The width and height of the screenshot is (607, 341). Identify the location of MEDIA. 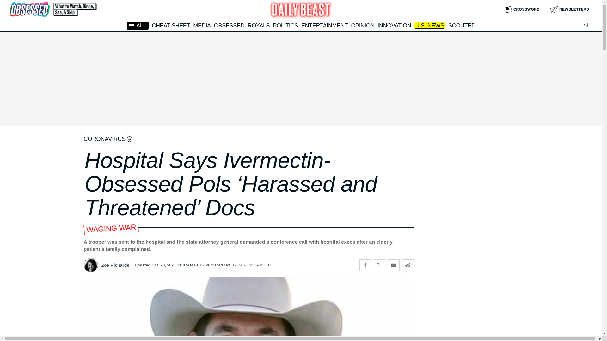
(202, 25).